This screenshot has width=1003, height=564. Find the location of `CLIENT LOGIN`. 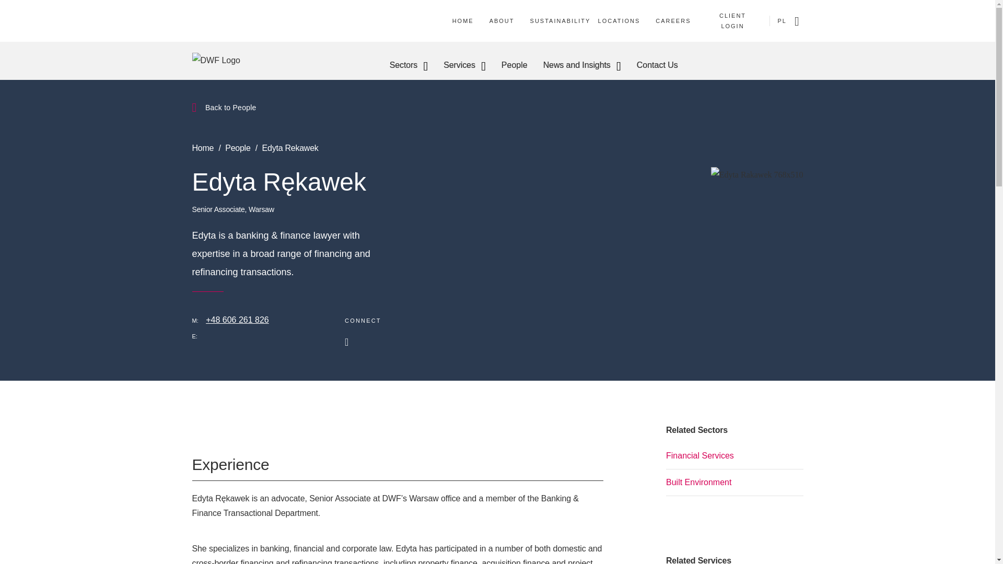

CLIENT LOGIN is located at coordinates (732, 21).